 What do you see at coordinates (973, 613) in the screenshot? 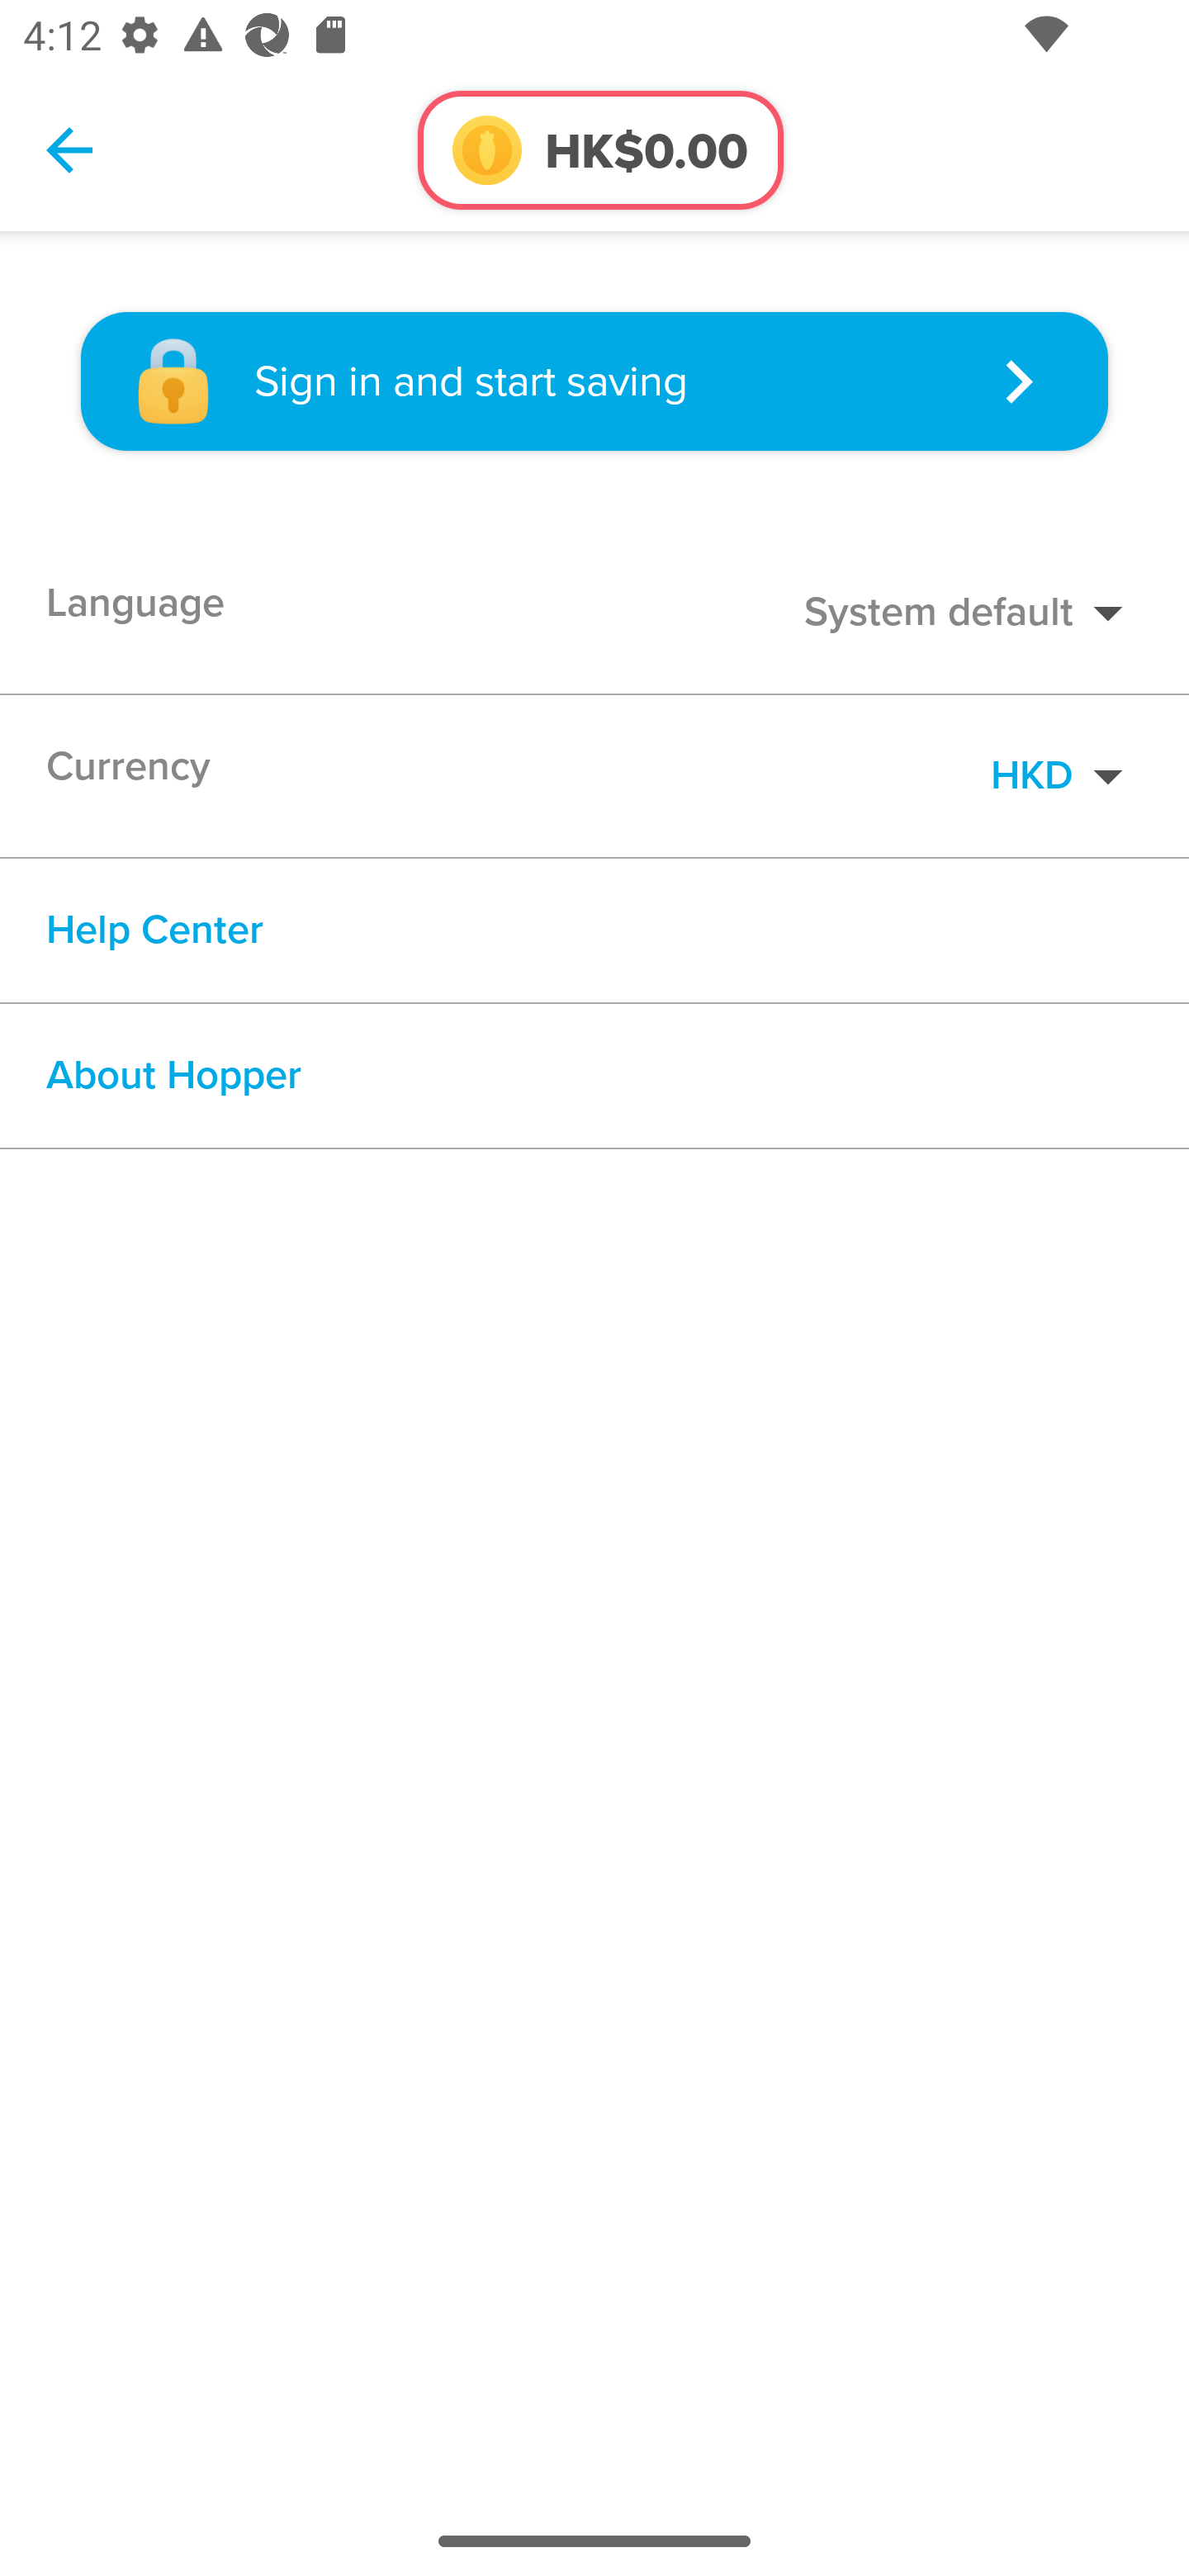
I see `System default Open` at bounding box center [973, 613].